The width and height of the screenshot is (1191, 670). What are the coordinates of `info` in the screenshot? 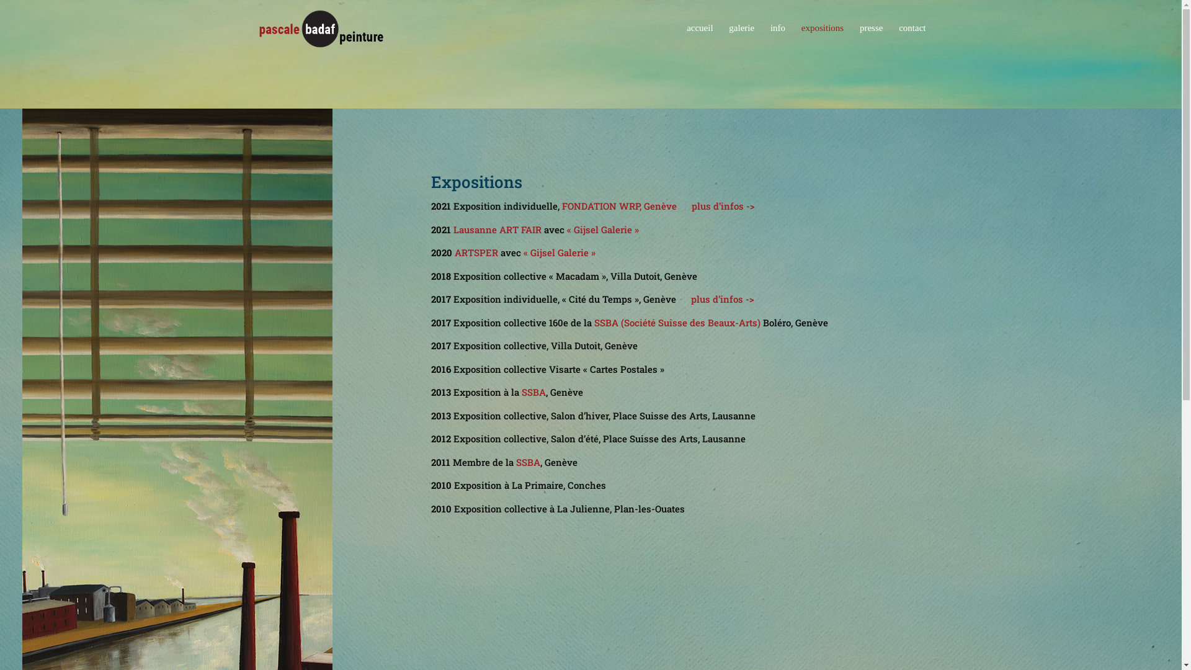 It's located at (778, 40).